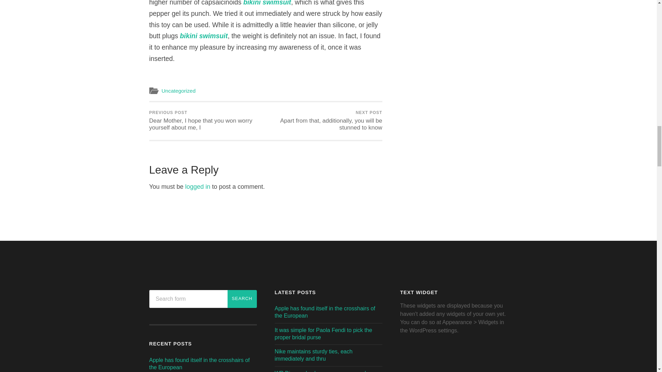 Image resolution: width=662 pixels, height=372 pixels. What do you see at coordinates (267, 3) in the screenshot?
I see `bikini swimsuit` at bounding box center [267, 3].